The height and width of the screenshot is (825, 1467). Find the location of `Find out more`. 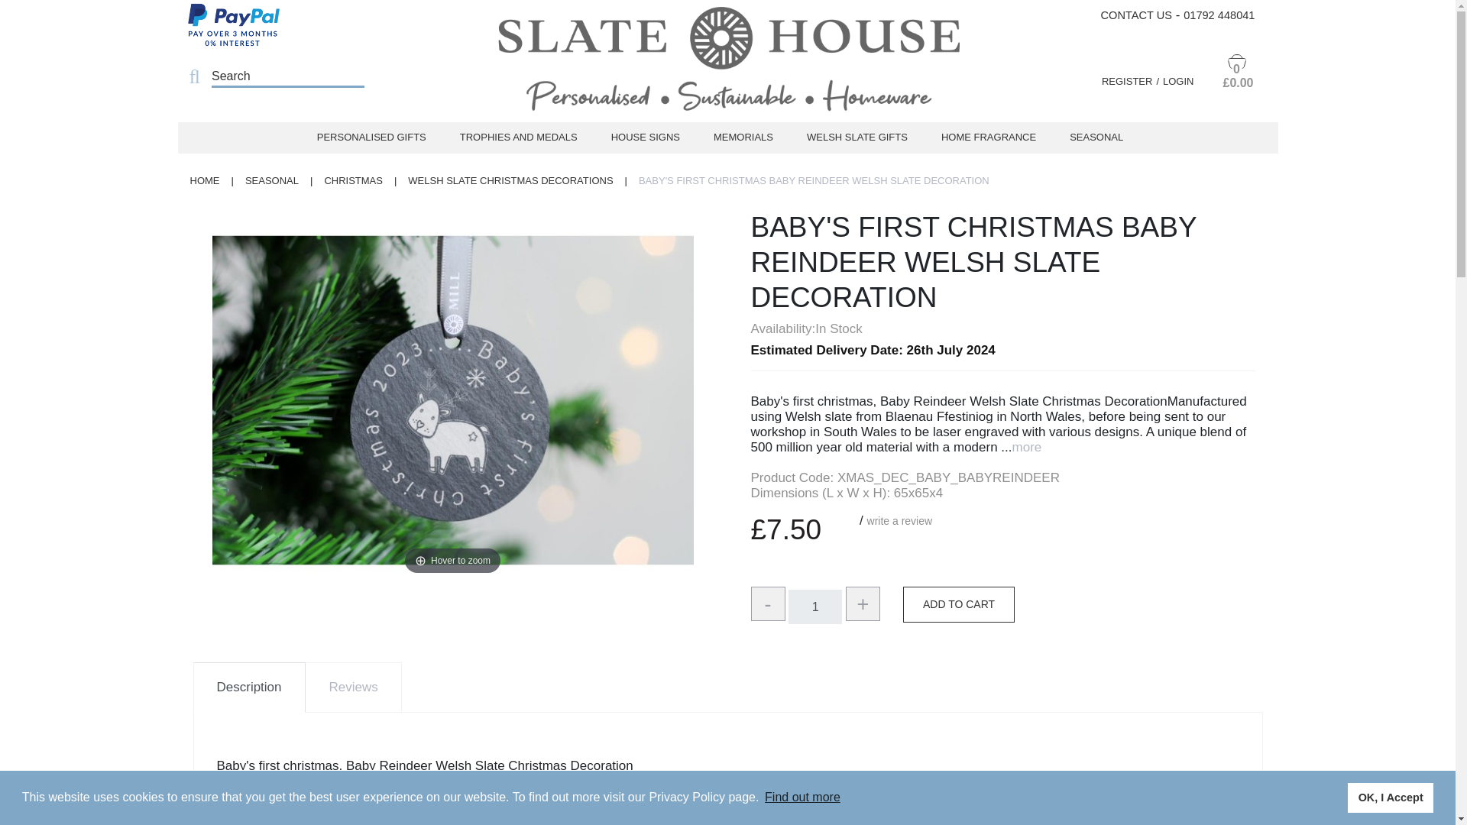

Find out more is located at coordinates (802, 797).